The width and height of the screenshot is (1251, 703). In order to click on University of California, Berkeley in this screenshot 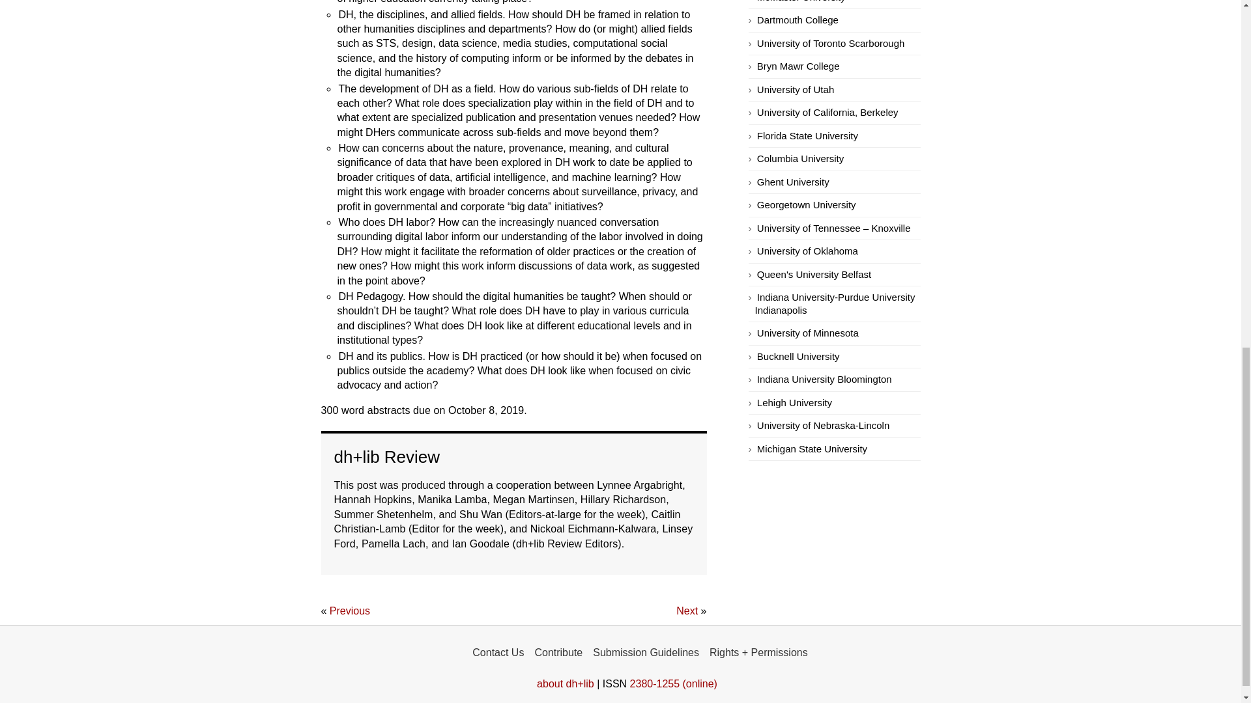, I will do `click(827, 113)`.